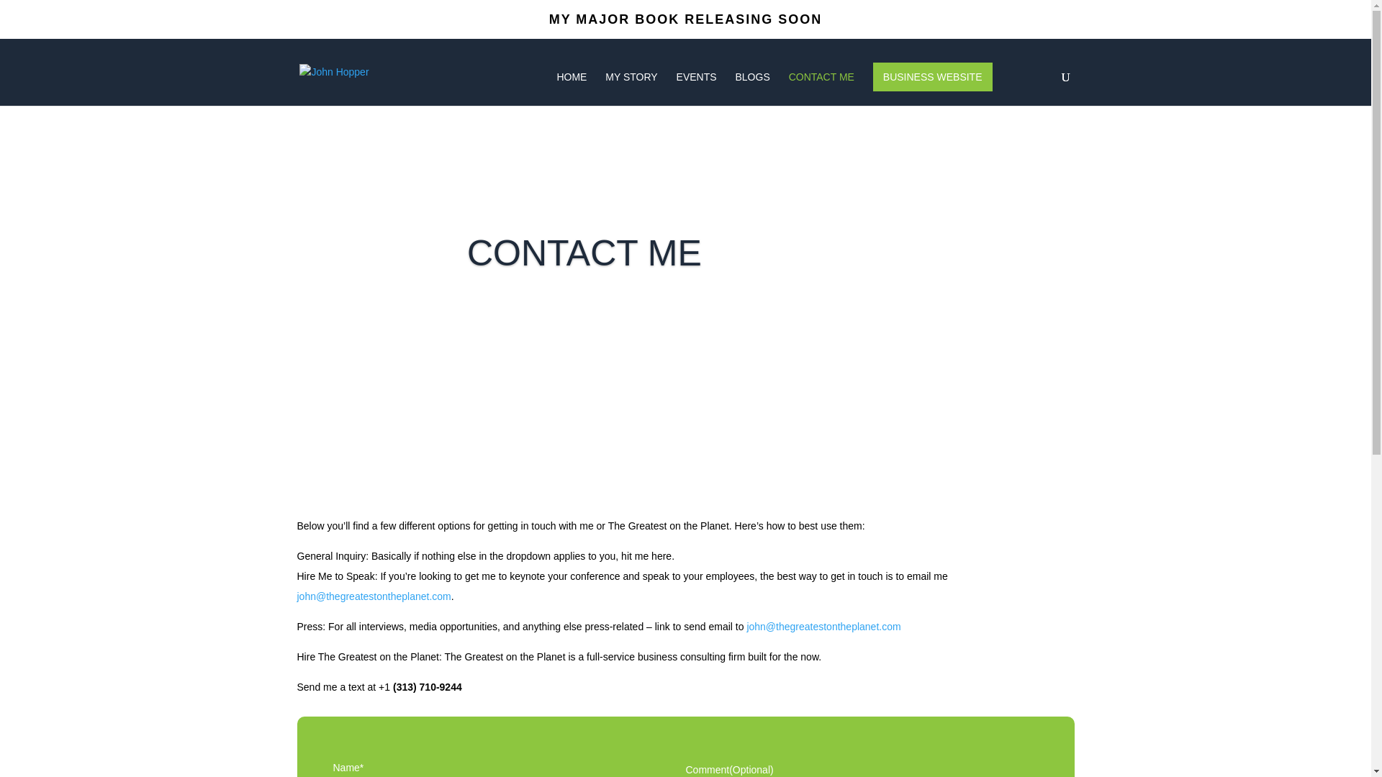  What do you see at coordinates (752, 88) in the screenshot?
I see `BLOGS` at bounding box center [752, 88].